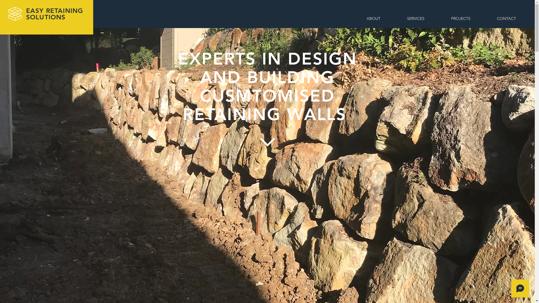 Image resolution: width=539 pixels, height=303 pixels. Describe the element at coordinates (54, 14) in the screenshot. I see `EASY RETAINING SOLUTIONS` at that location.